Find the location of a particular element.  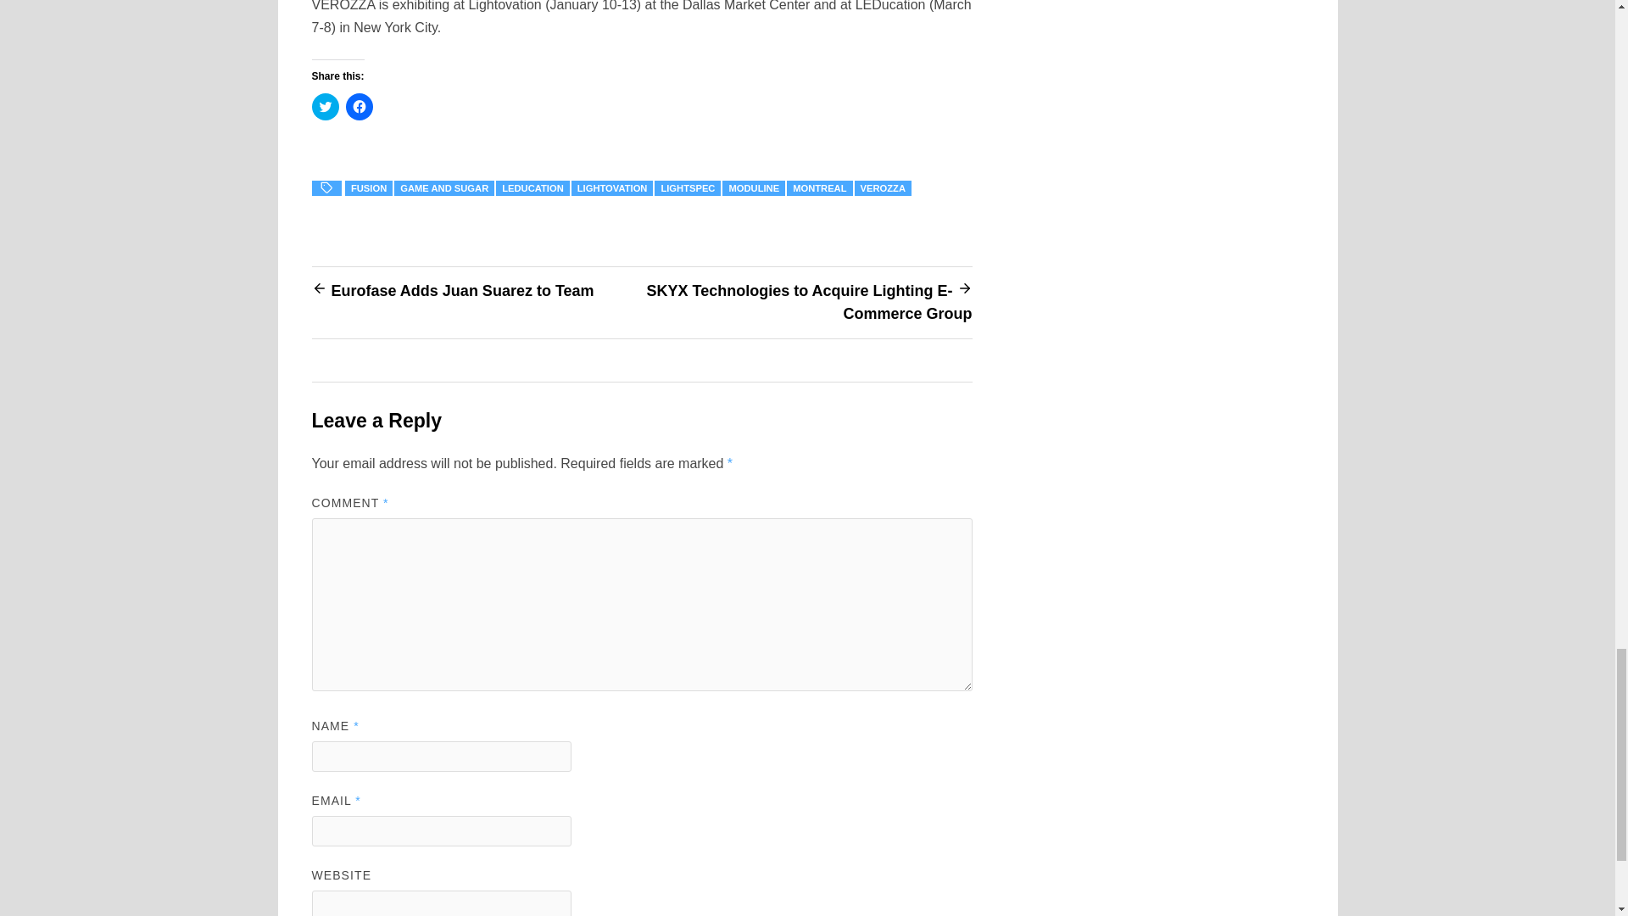

FUSION is located at coordinates (368, 188).